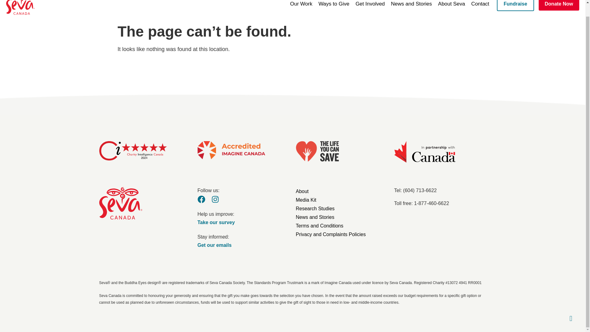 This screenshot has width=590, height=332. Describe the element at coordinates (301, 6) in the screenshot. I see `Our Work` at that location.